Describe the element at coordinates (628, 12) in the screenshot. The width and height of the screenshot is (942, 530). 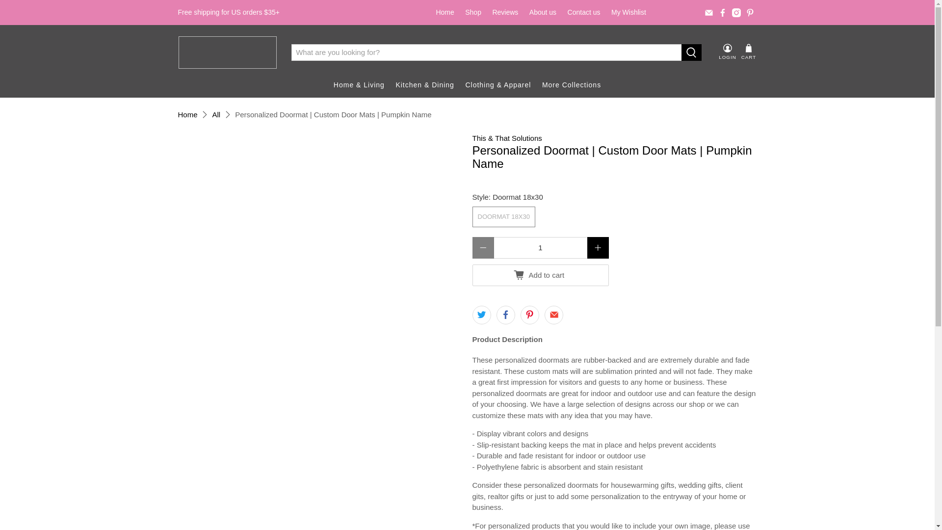
I see `My Wishlist` at that location.